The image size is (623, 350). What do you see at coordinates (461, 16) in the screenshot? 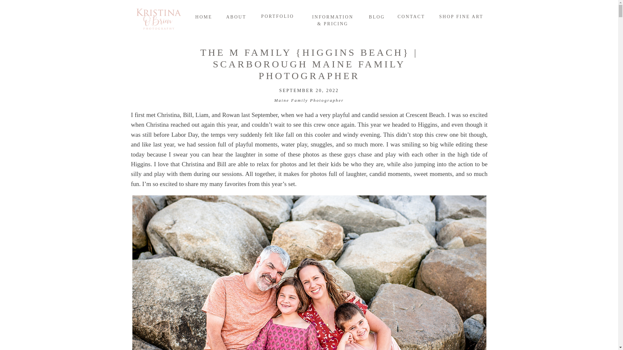
I see `SHOP FINE ART` at bounding box center [461, 16].